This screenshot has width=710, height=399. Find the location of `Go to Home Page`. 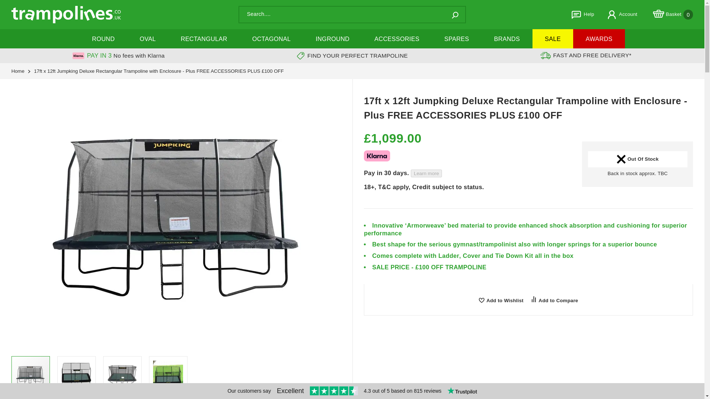

Go to Home Page is located at coordinates (139, 55).